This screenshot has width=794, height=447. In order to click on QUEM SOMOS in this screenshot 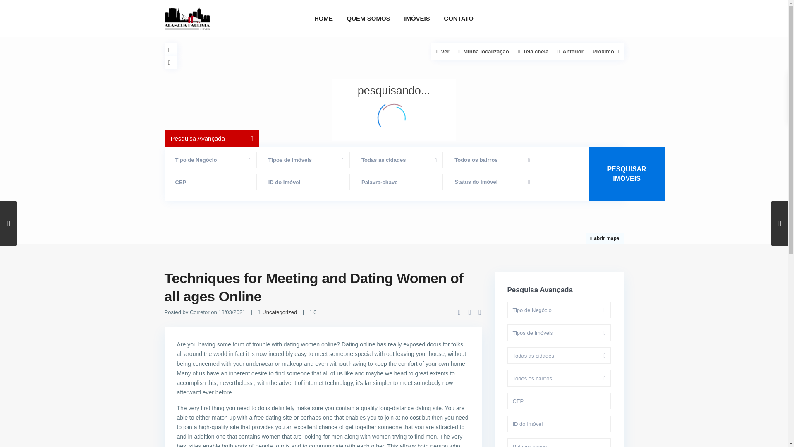, I will do `click(368, 18)`.